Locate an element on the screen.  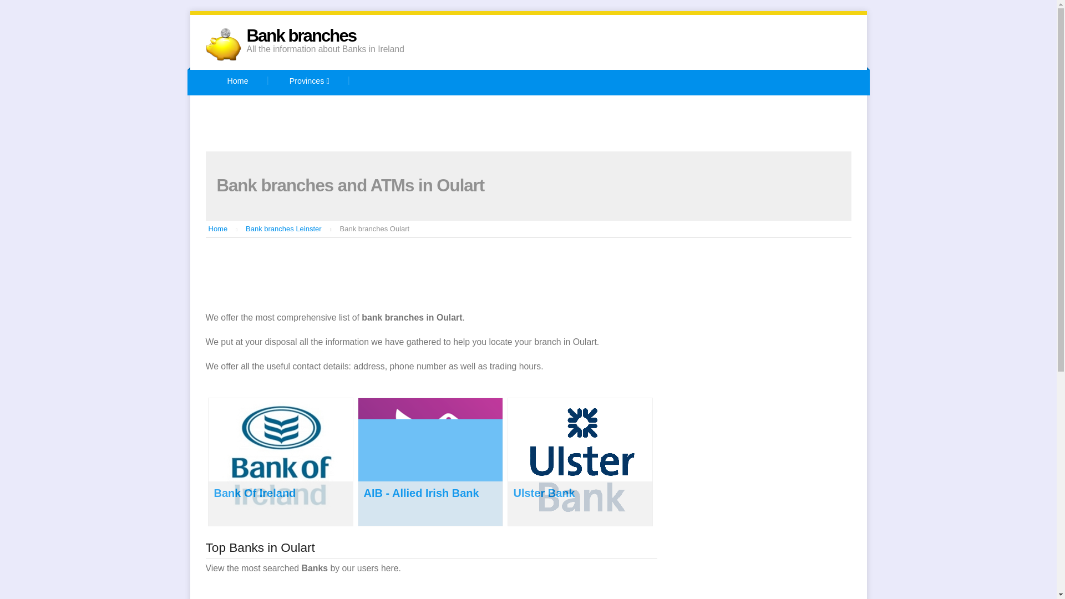
AIB - Allied Irish Bank is located at coordinates (422, 493).